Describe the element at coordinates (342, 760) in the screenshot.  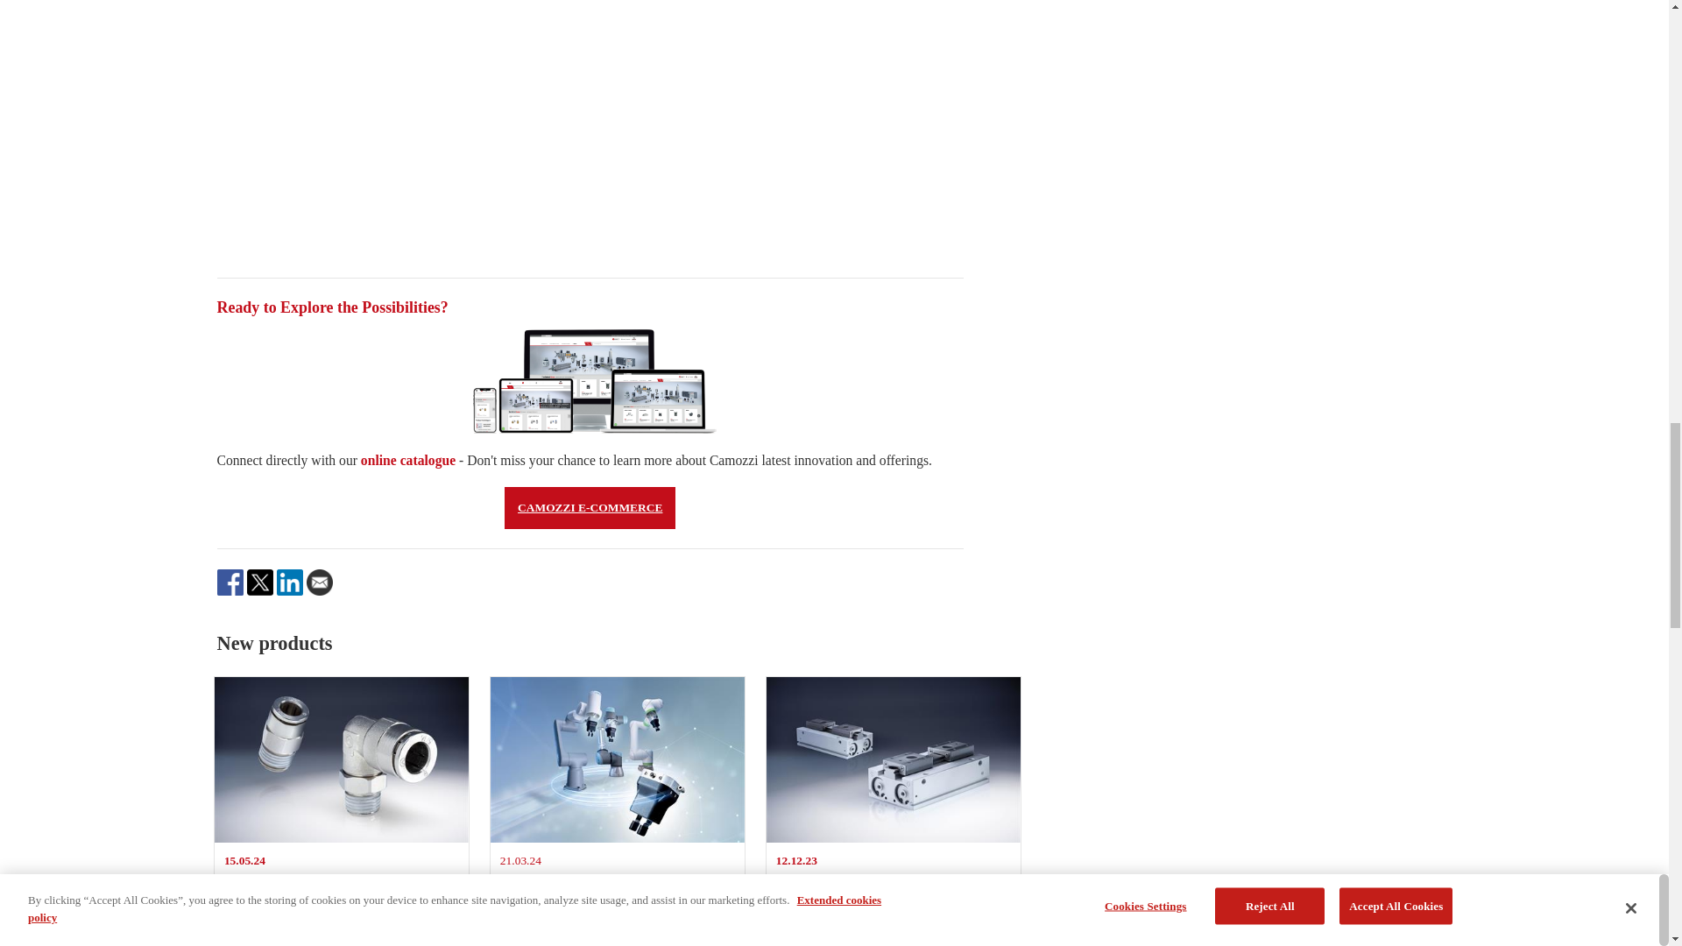
I see `Camozzi Parallel grippers self-centering SERIES CGPL` at that location.